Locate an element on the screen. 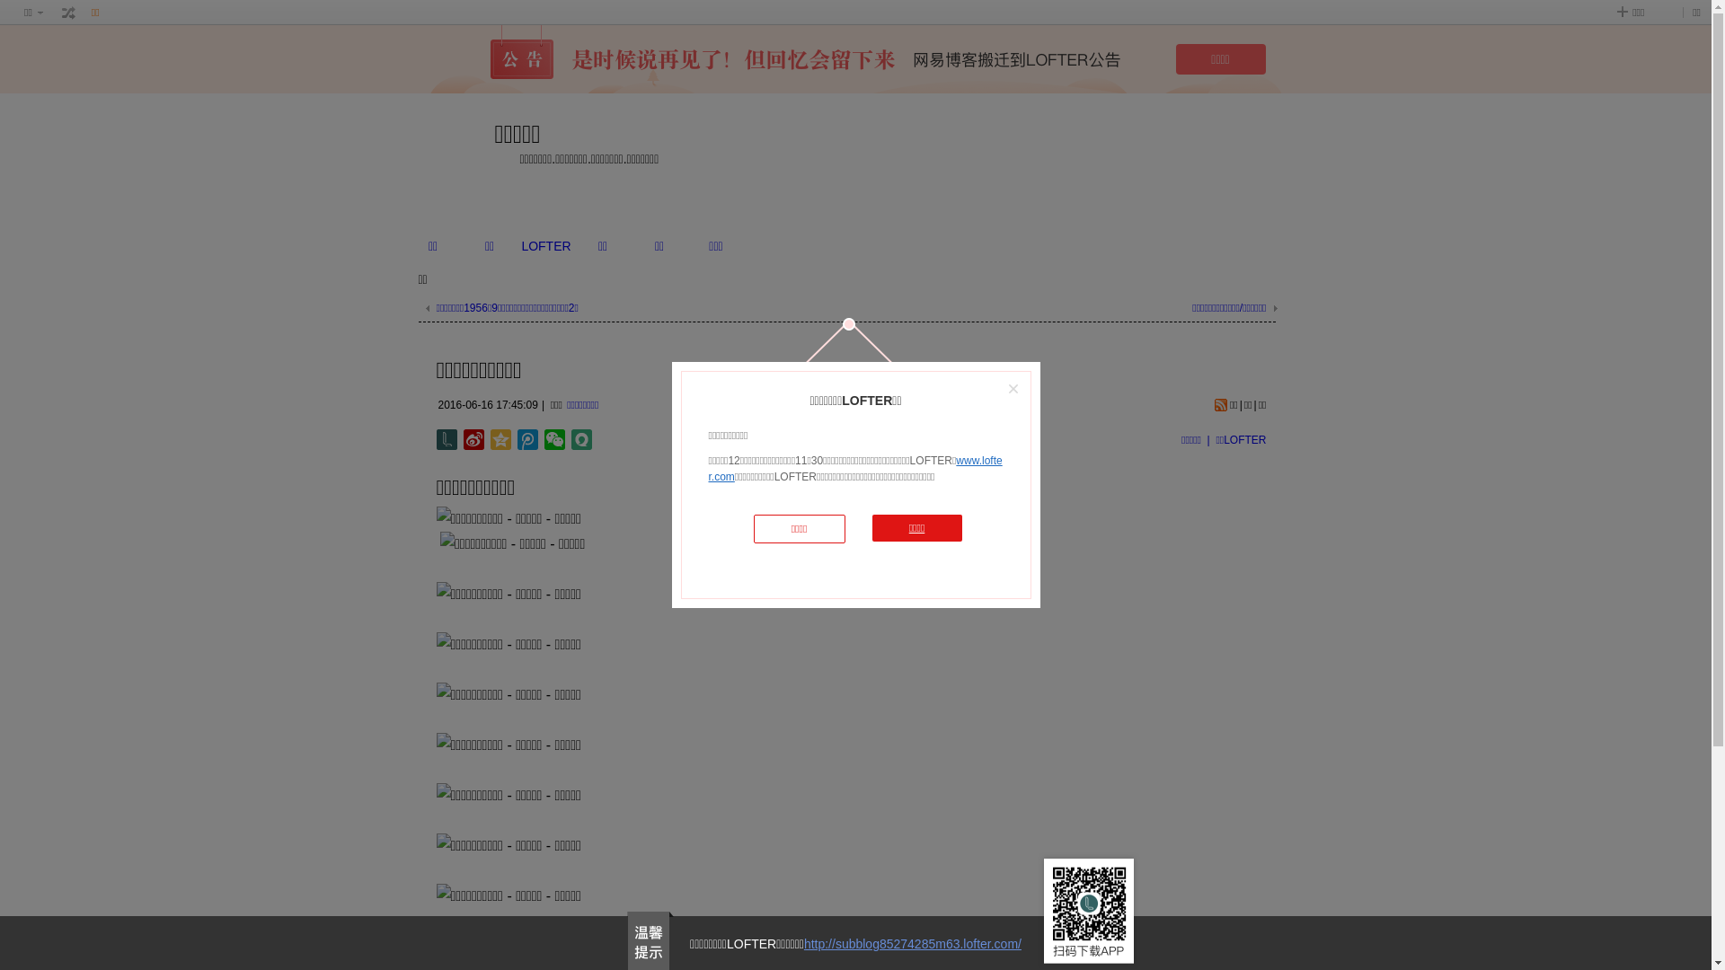  www.lofter.com is located at coordinates (855, 469).